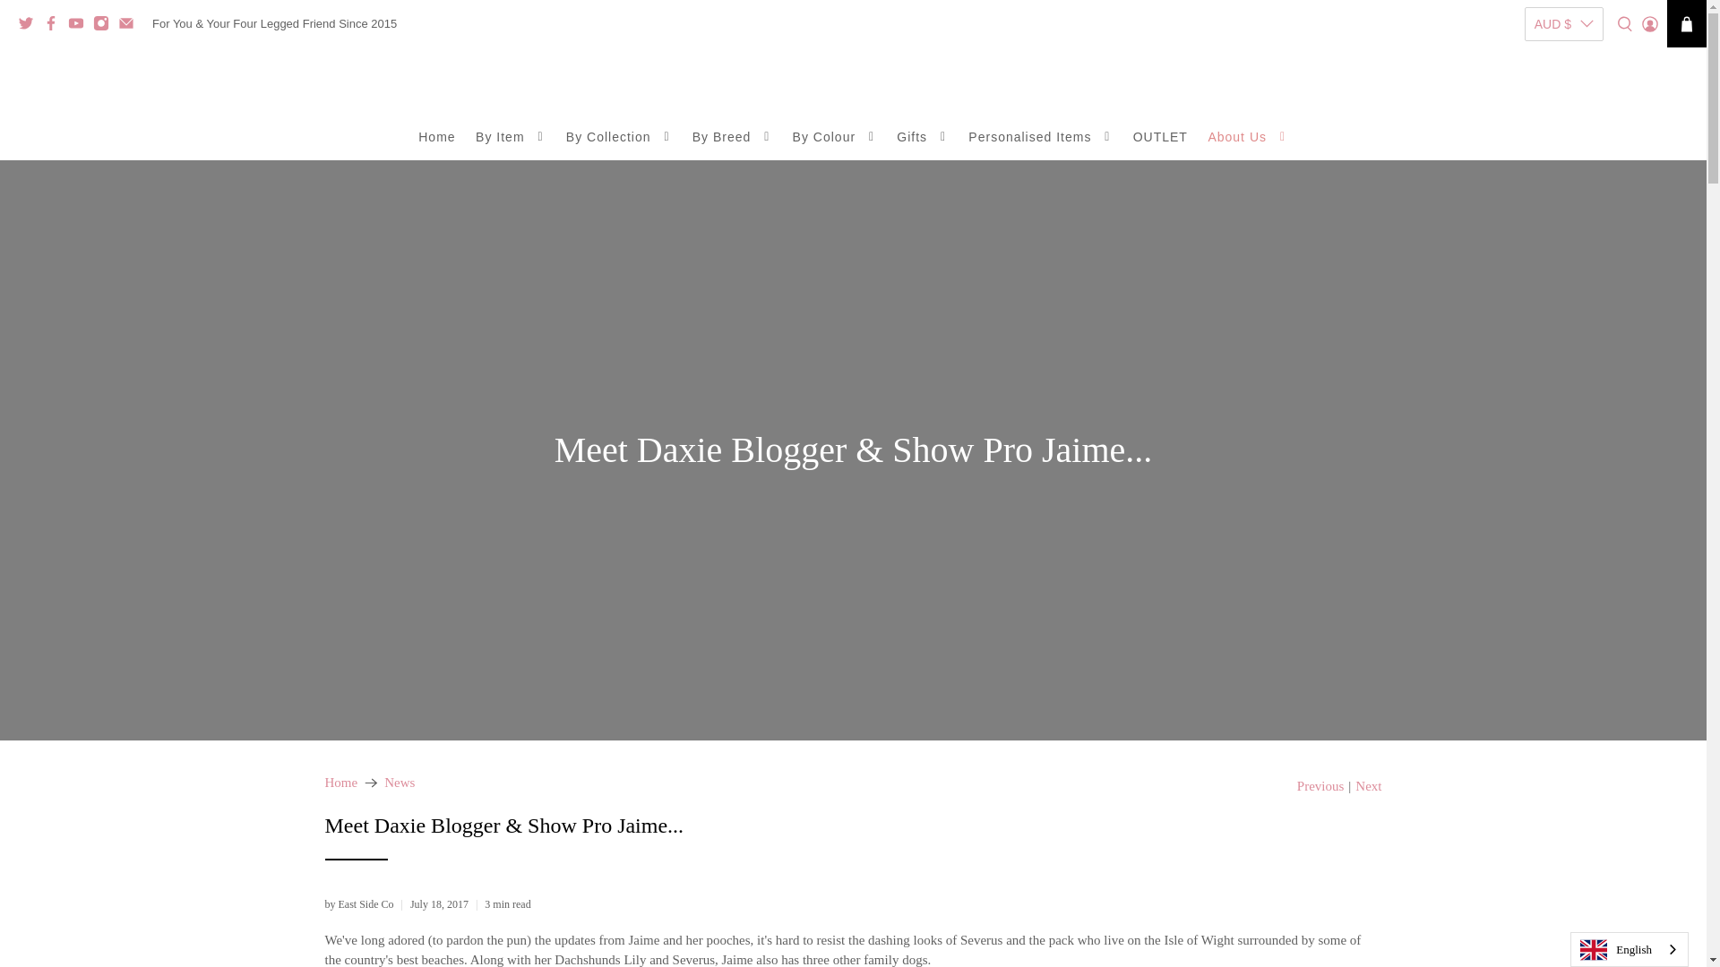 This screenshot has height=967, width=1720. I want to click on EUR, so click(1564, 159).